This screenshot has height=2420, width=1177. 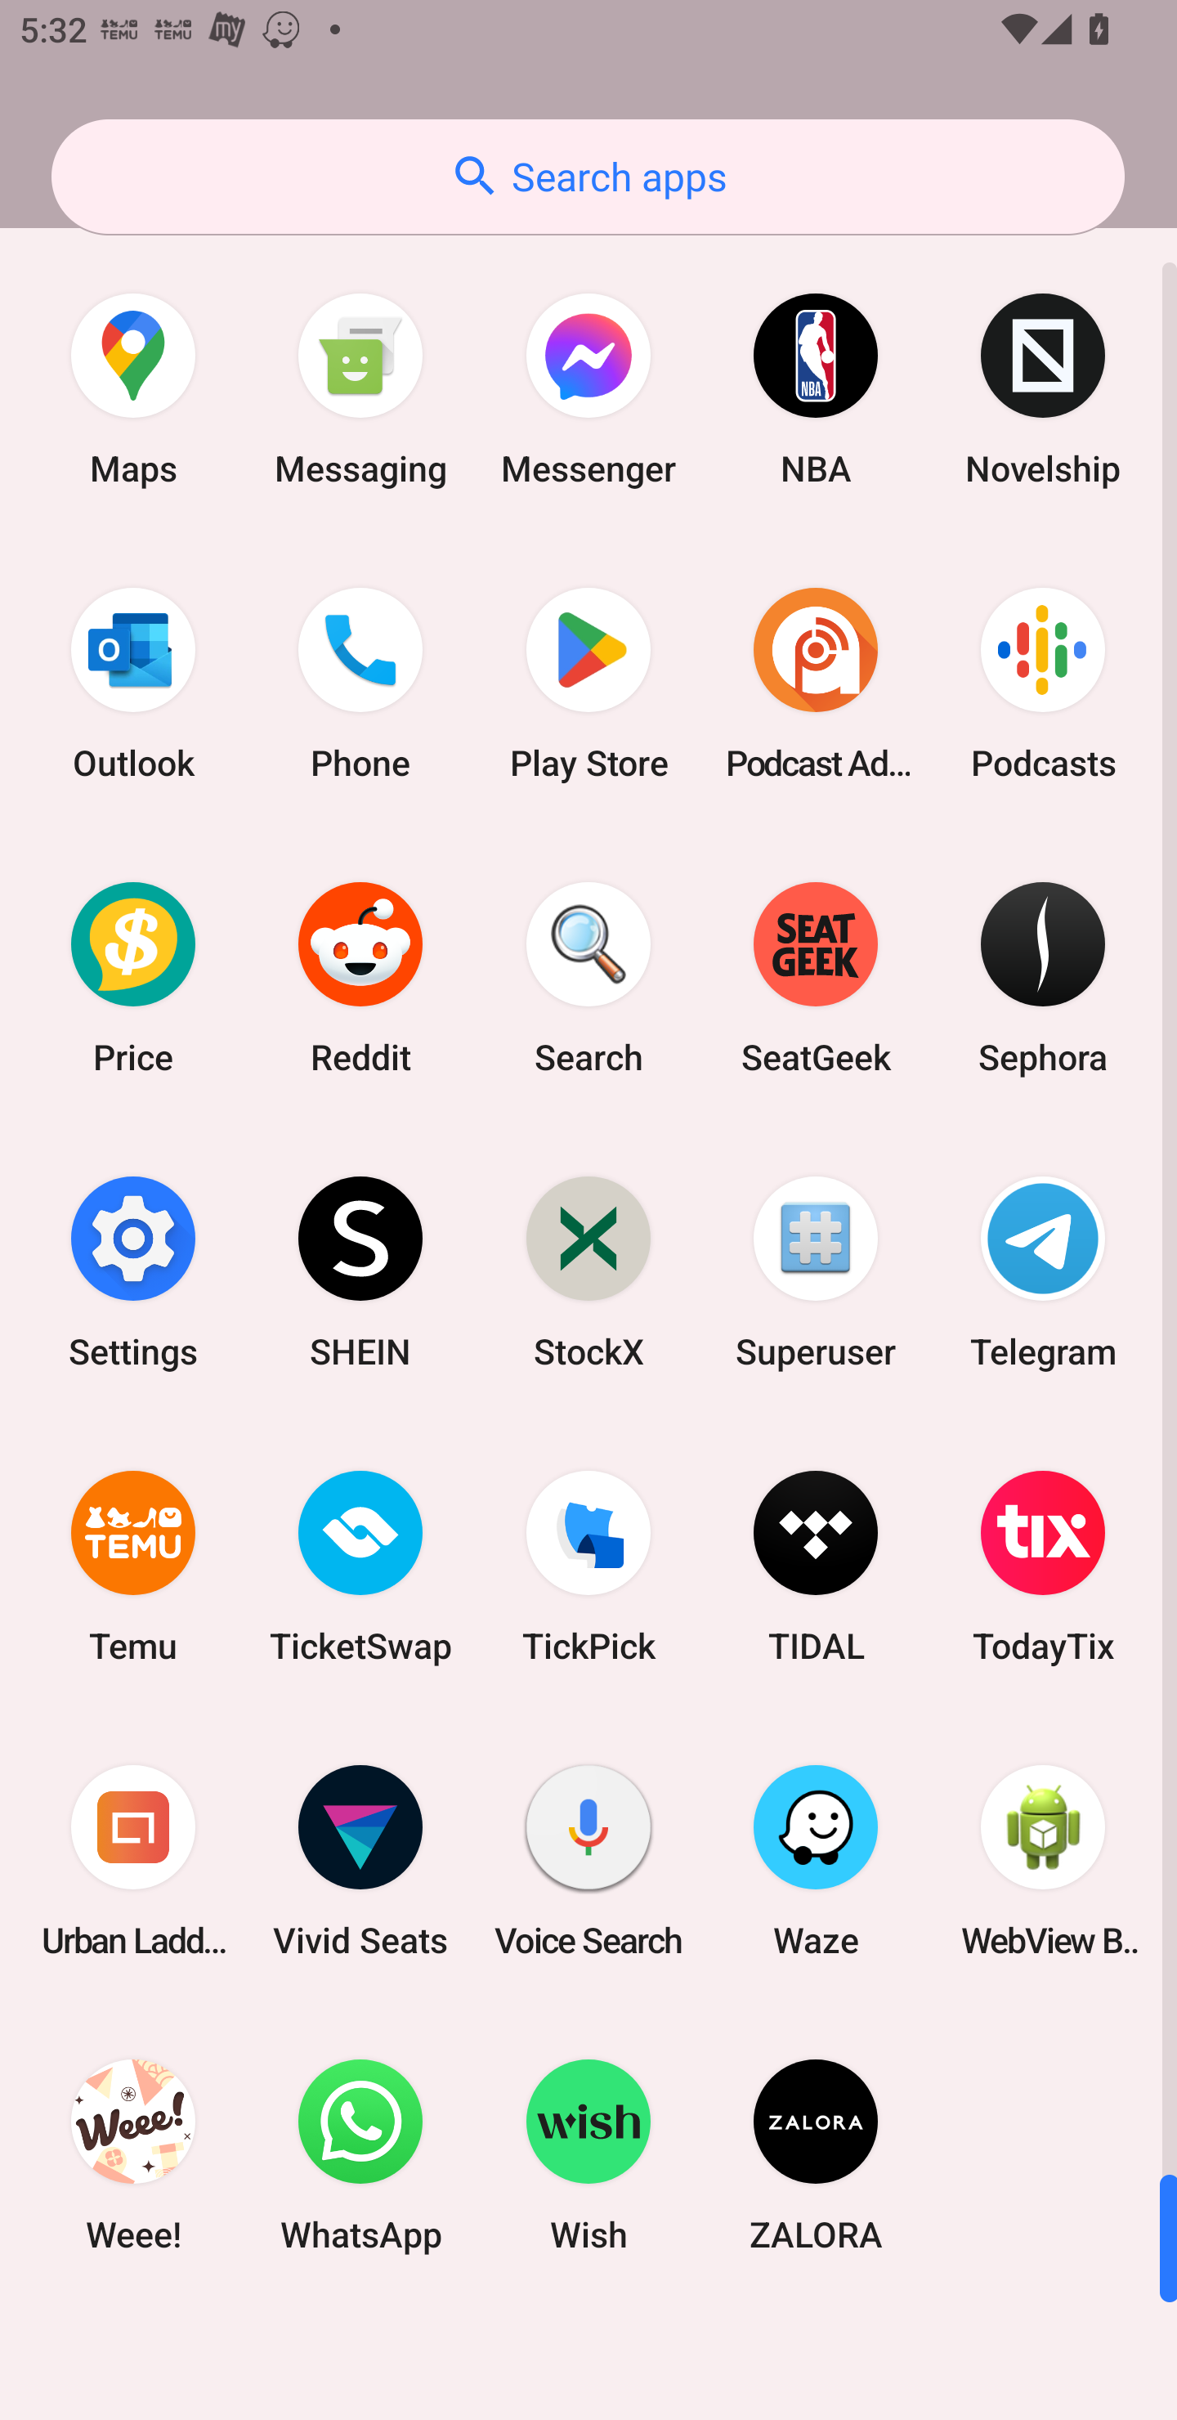 I want to click on SeatGeek, so click(x=816, y=978).